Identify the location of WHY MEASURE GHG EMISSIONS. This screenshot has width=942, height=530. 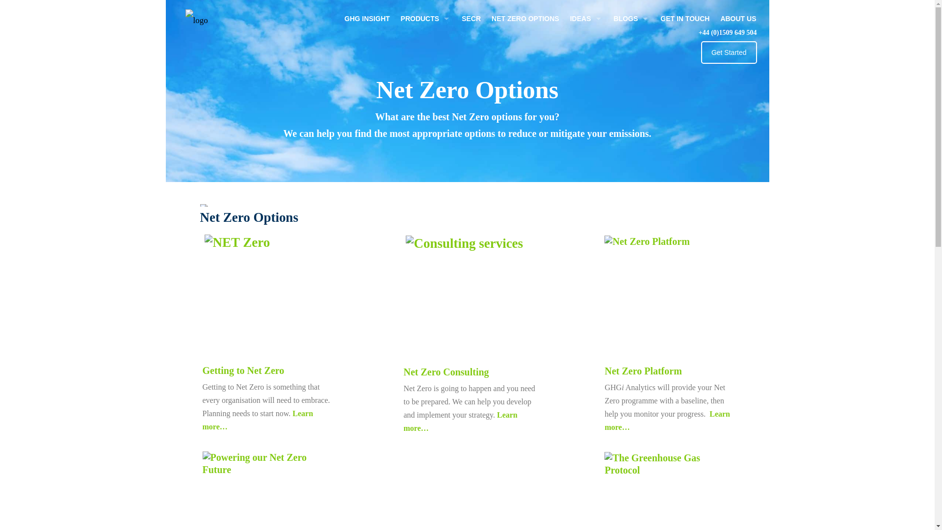
(586, 195).